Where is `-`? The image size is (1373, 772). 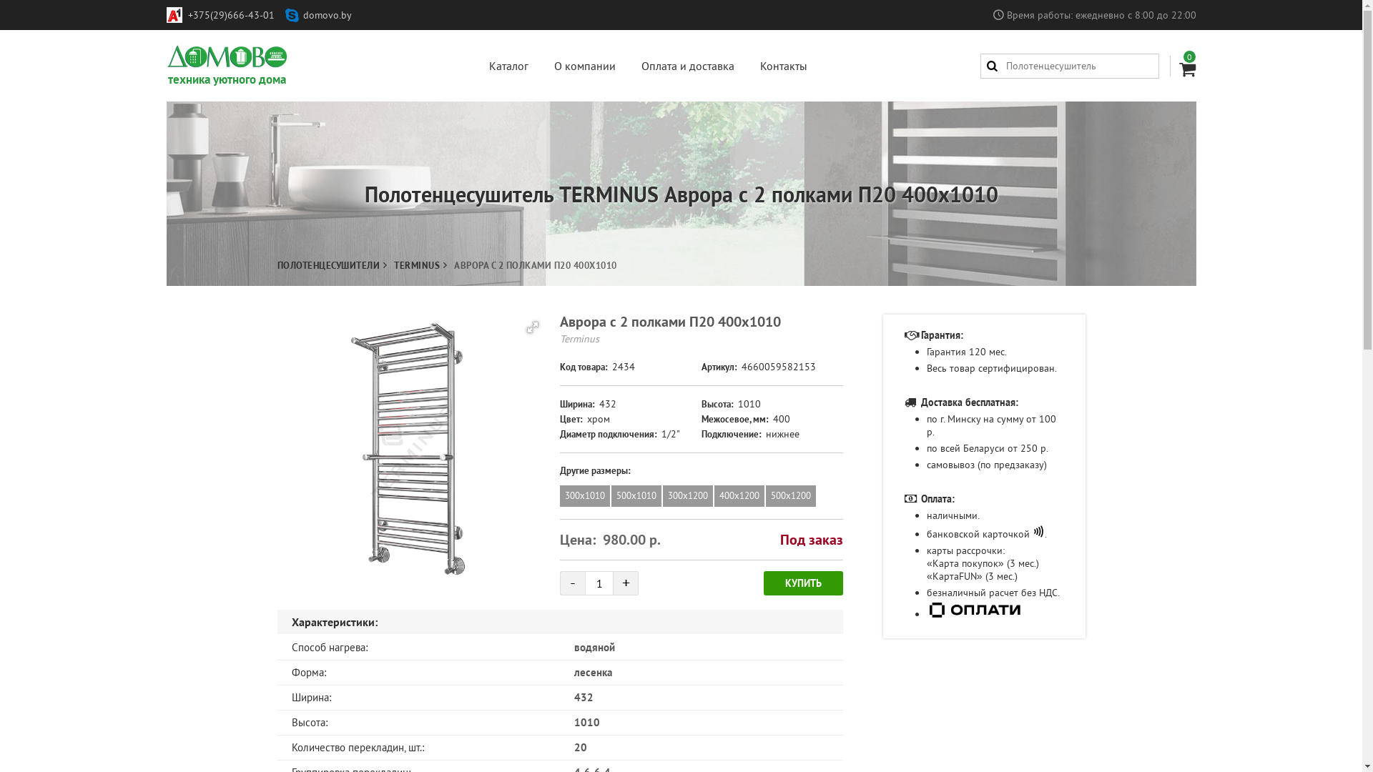 - is located at coordinates (572, 583).